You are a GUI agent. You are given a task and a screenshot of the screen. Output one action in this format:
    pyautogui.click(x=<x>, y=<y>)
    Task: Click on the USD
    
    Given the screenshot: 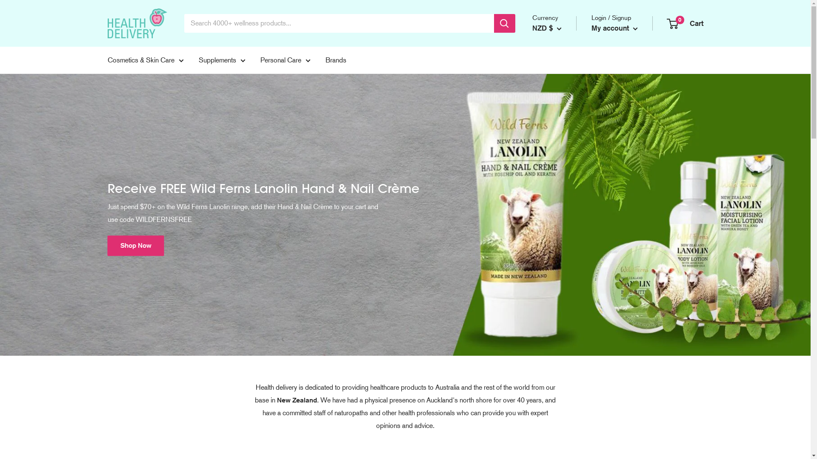 What is the action you would take?
    pyautogui.click(x=554, y=228)
    